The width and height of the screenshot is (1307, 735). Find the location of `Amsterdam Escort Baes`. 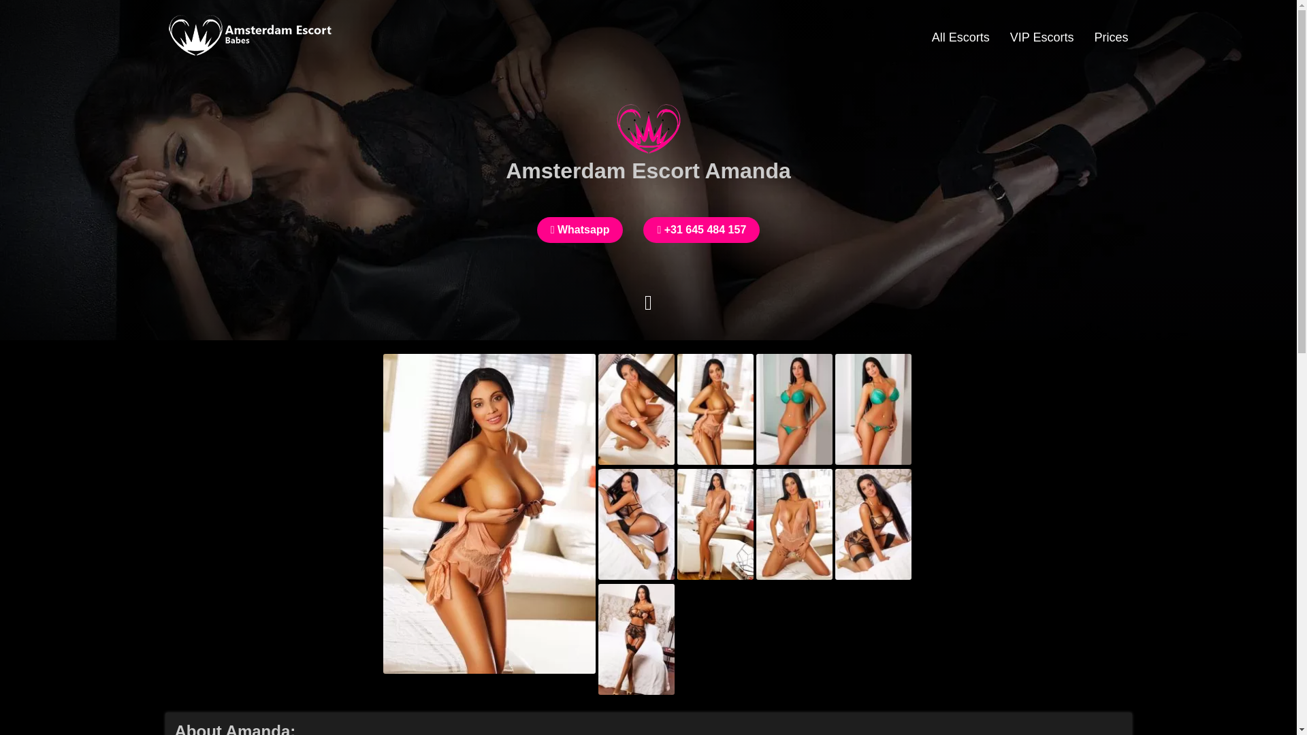

Amsterdam Escort Baes is located at coordinates (249, 54).